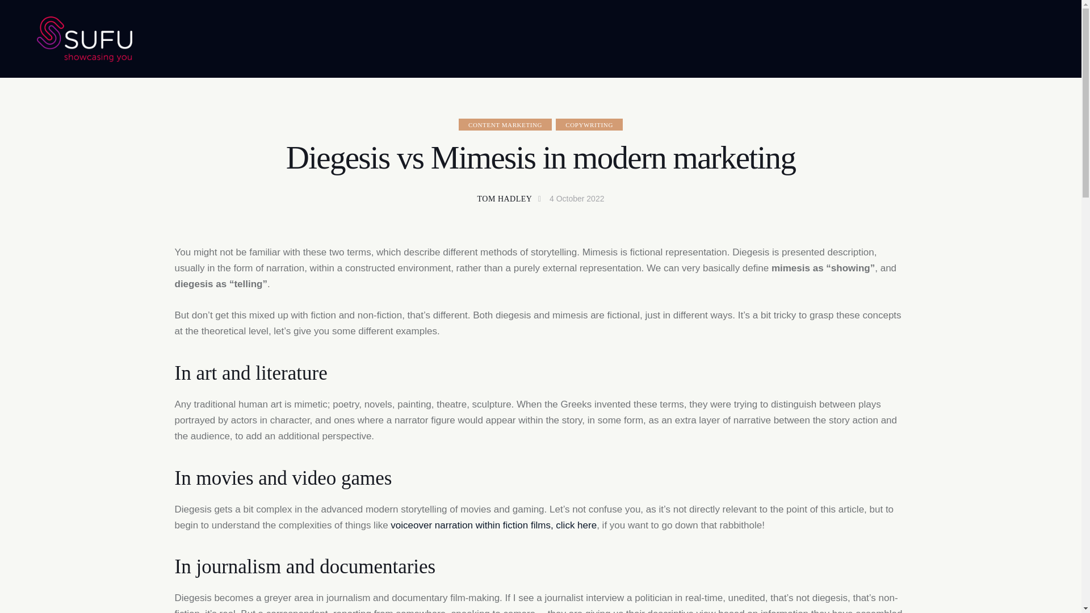 The image size is (1090, 613). Describe the element at coordinates (493, 525) in the screenshot. I see `voiceover narration within fiction films, click here` at that location.